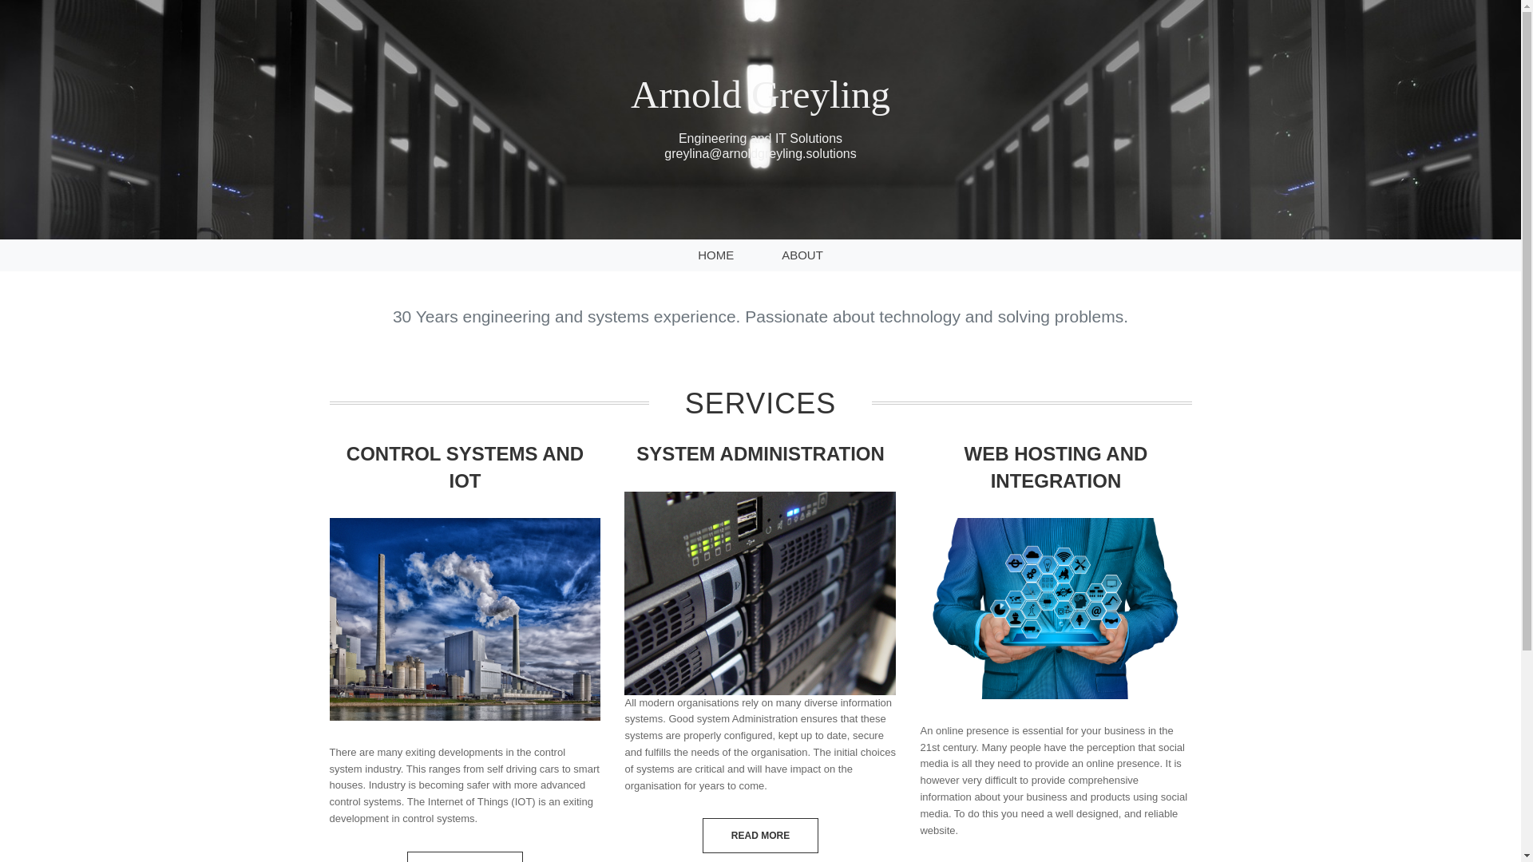 The image size is (1533, 862). Describe the element at coordinates (715, 254) in the screenshot. I see `HOME` at that location.